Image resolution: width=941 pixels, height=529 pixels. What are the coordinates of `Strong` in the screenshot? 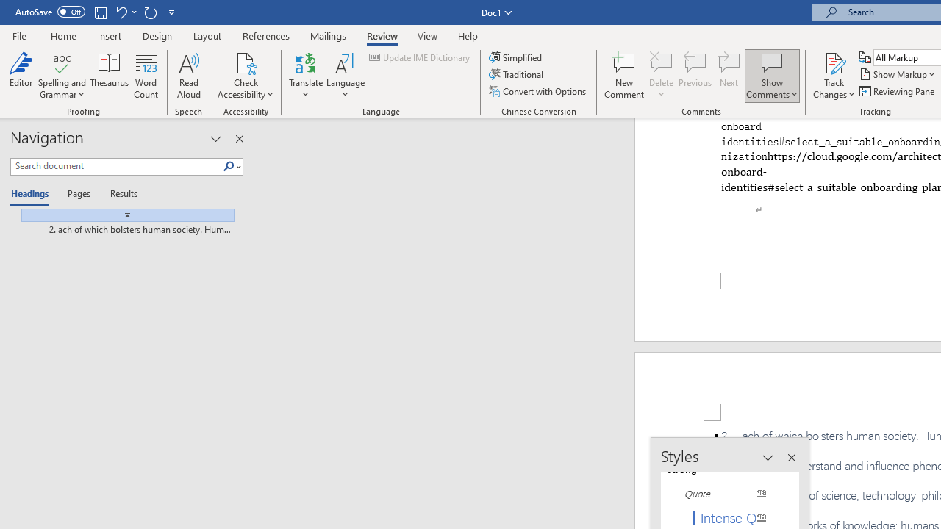 It's located at (723, 469).